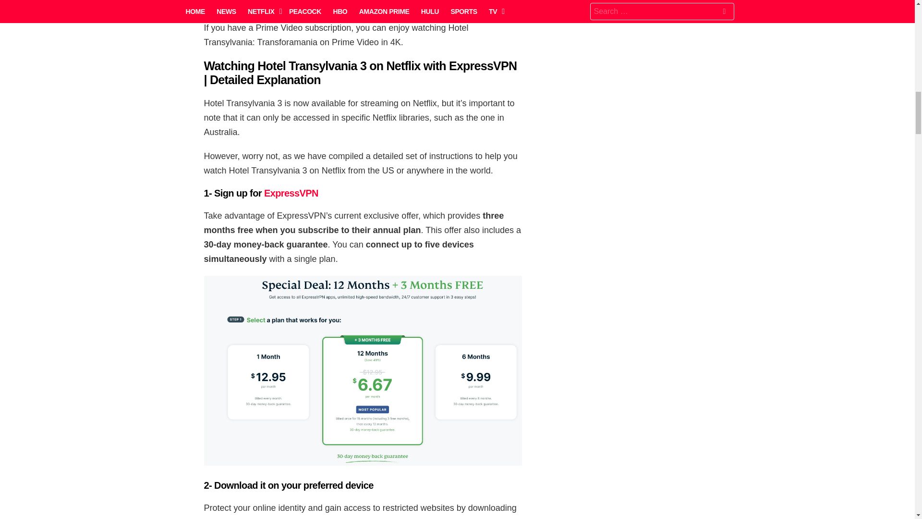 The width and height of the screenshot is (922, 519). Describe the element at coordinates (291, 193) in the screenshot. I see `ExpressVPN` at that location.